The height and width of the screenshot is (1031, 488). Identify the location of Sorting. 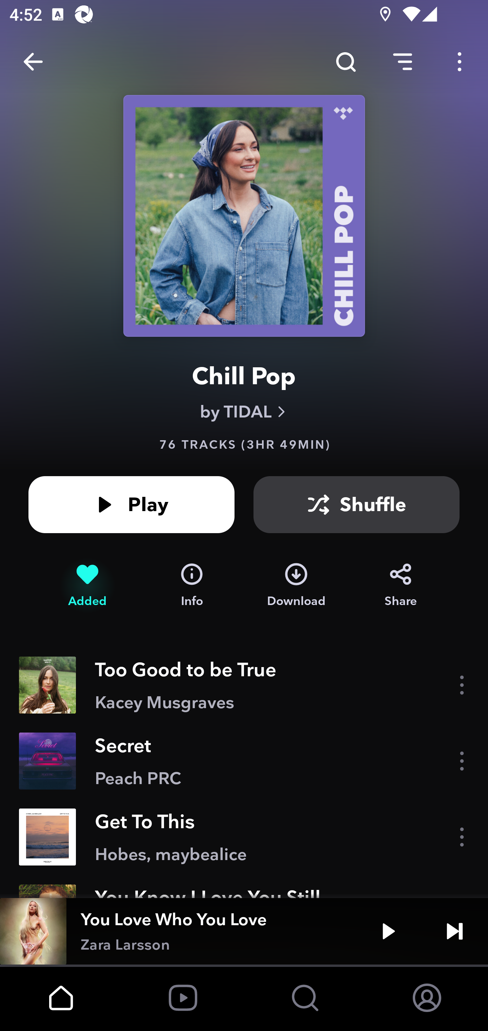
(403, 62).